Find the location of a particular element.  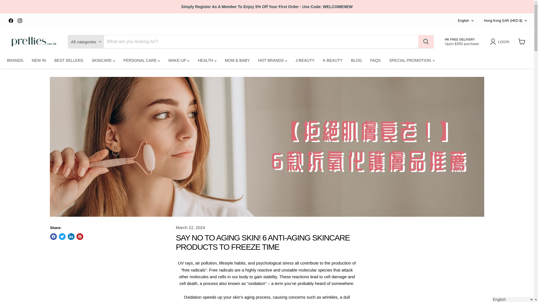

Instagram is located at coordinates (20, 21).